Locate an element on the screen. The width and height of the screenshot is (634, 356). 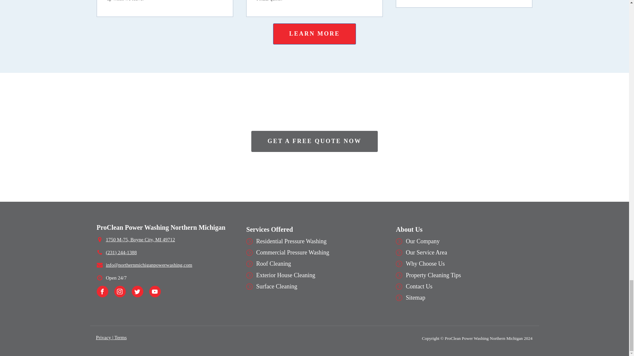
Commercial Pressure Washing is located at coordinates (293, 252).